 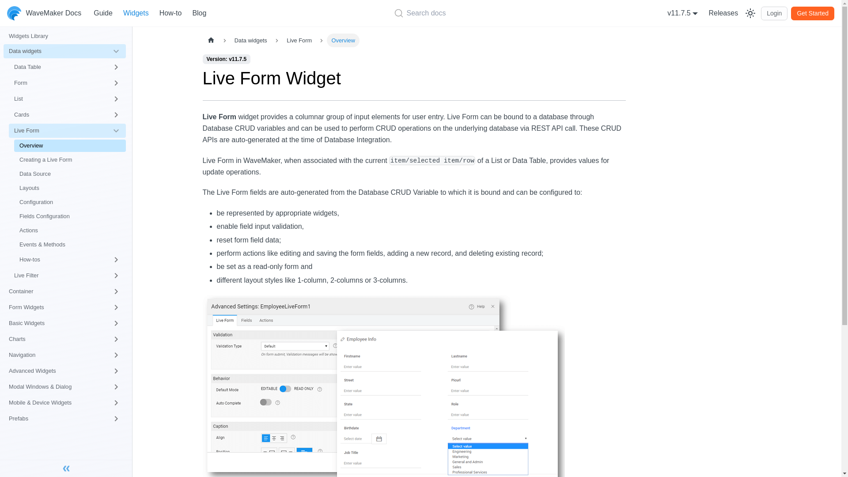 I want to click on Live Filter, so click(x=67, y=276).